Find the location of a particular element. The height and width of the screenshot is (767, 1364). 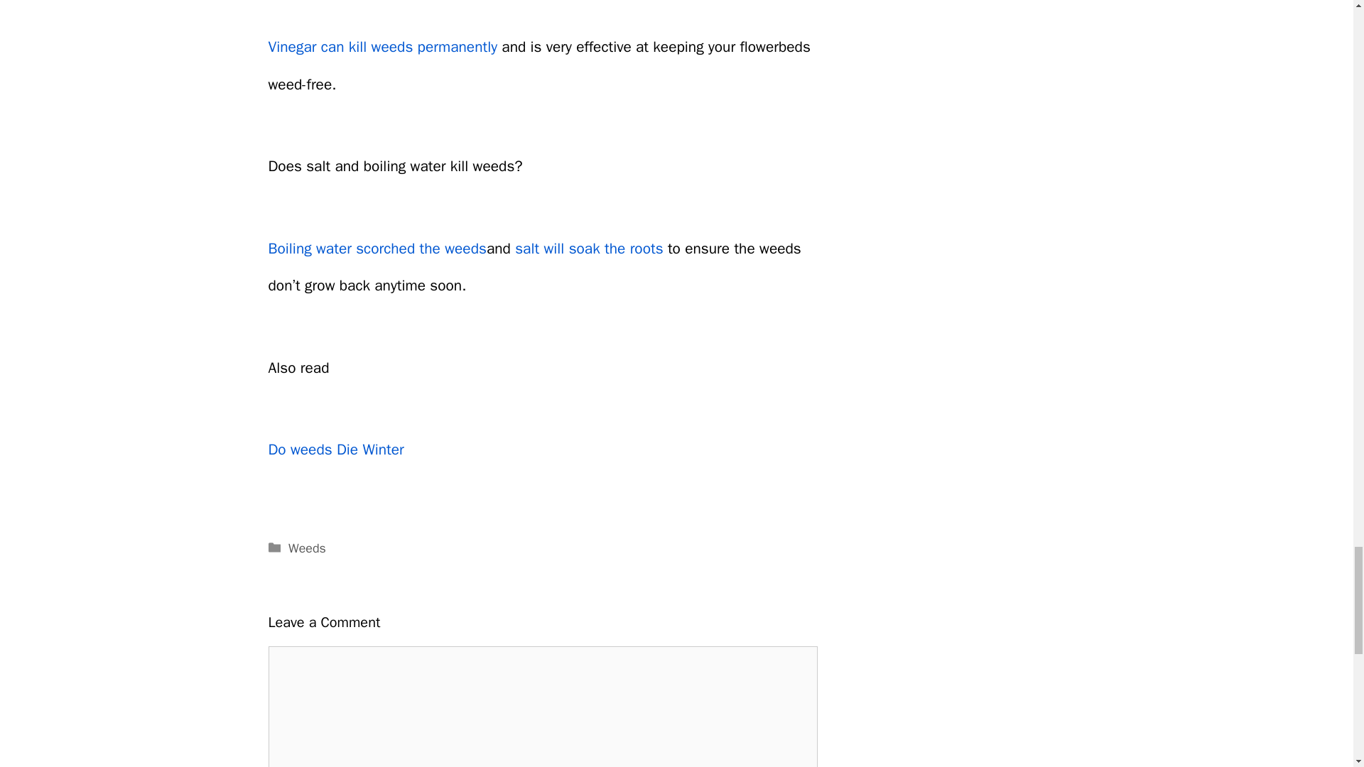

Do weeds Die Winter is located at coordinates (336, 449).